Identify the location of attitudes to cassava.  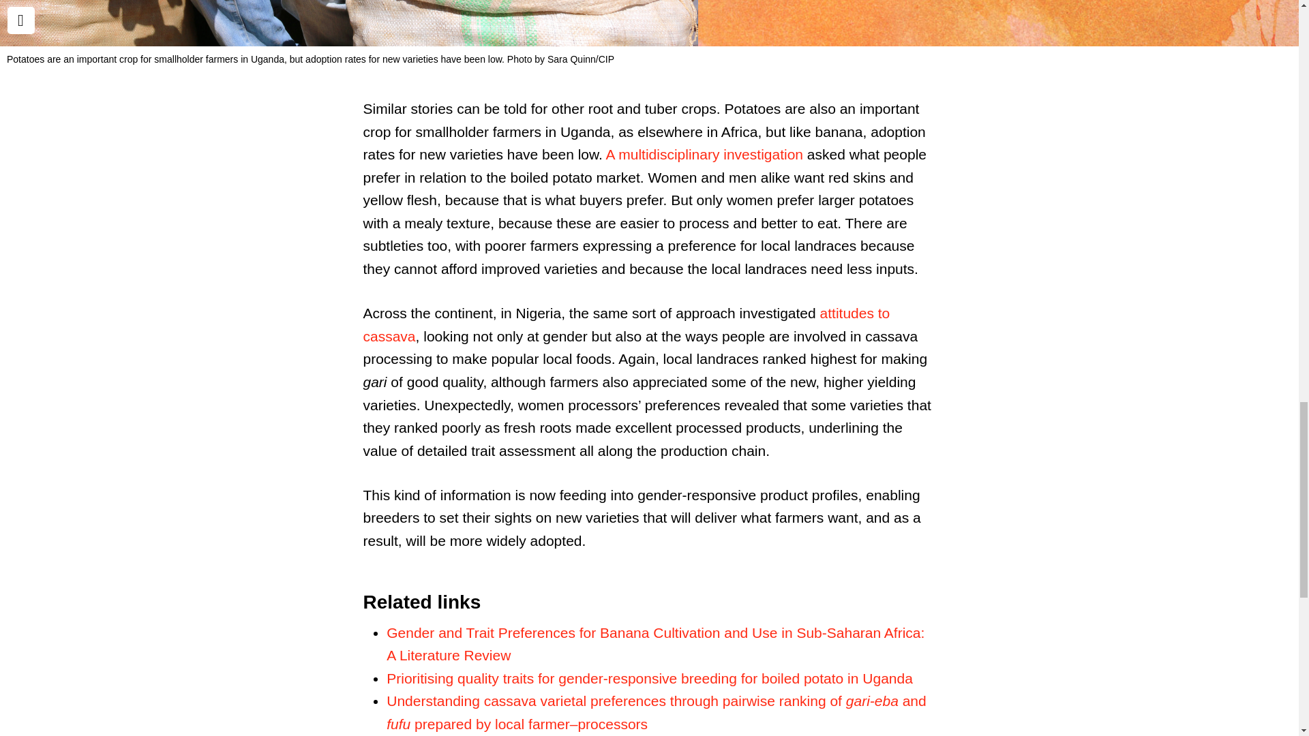
(626, 324).